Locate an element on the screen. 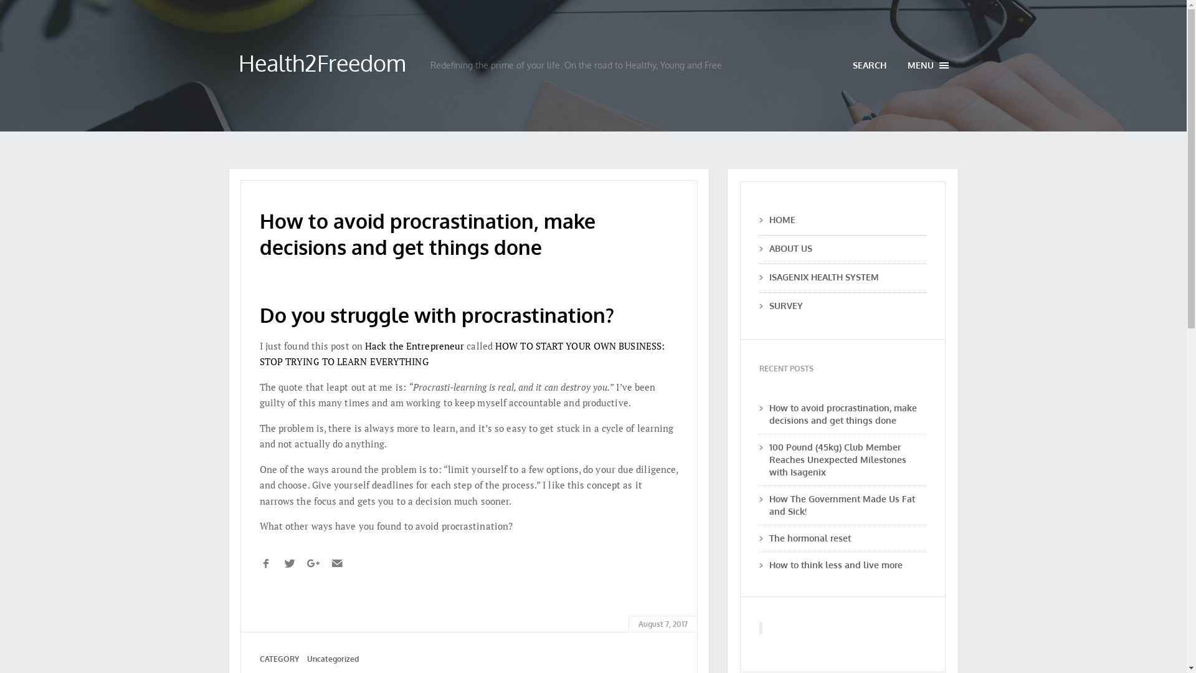 The width and height of the screenshot is (1196, 673). How to think less and live more is located at coordinates (835, 565).